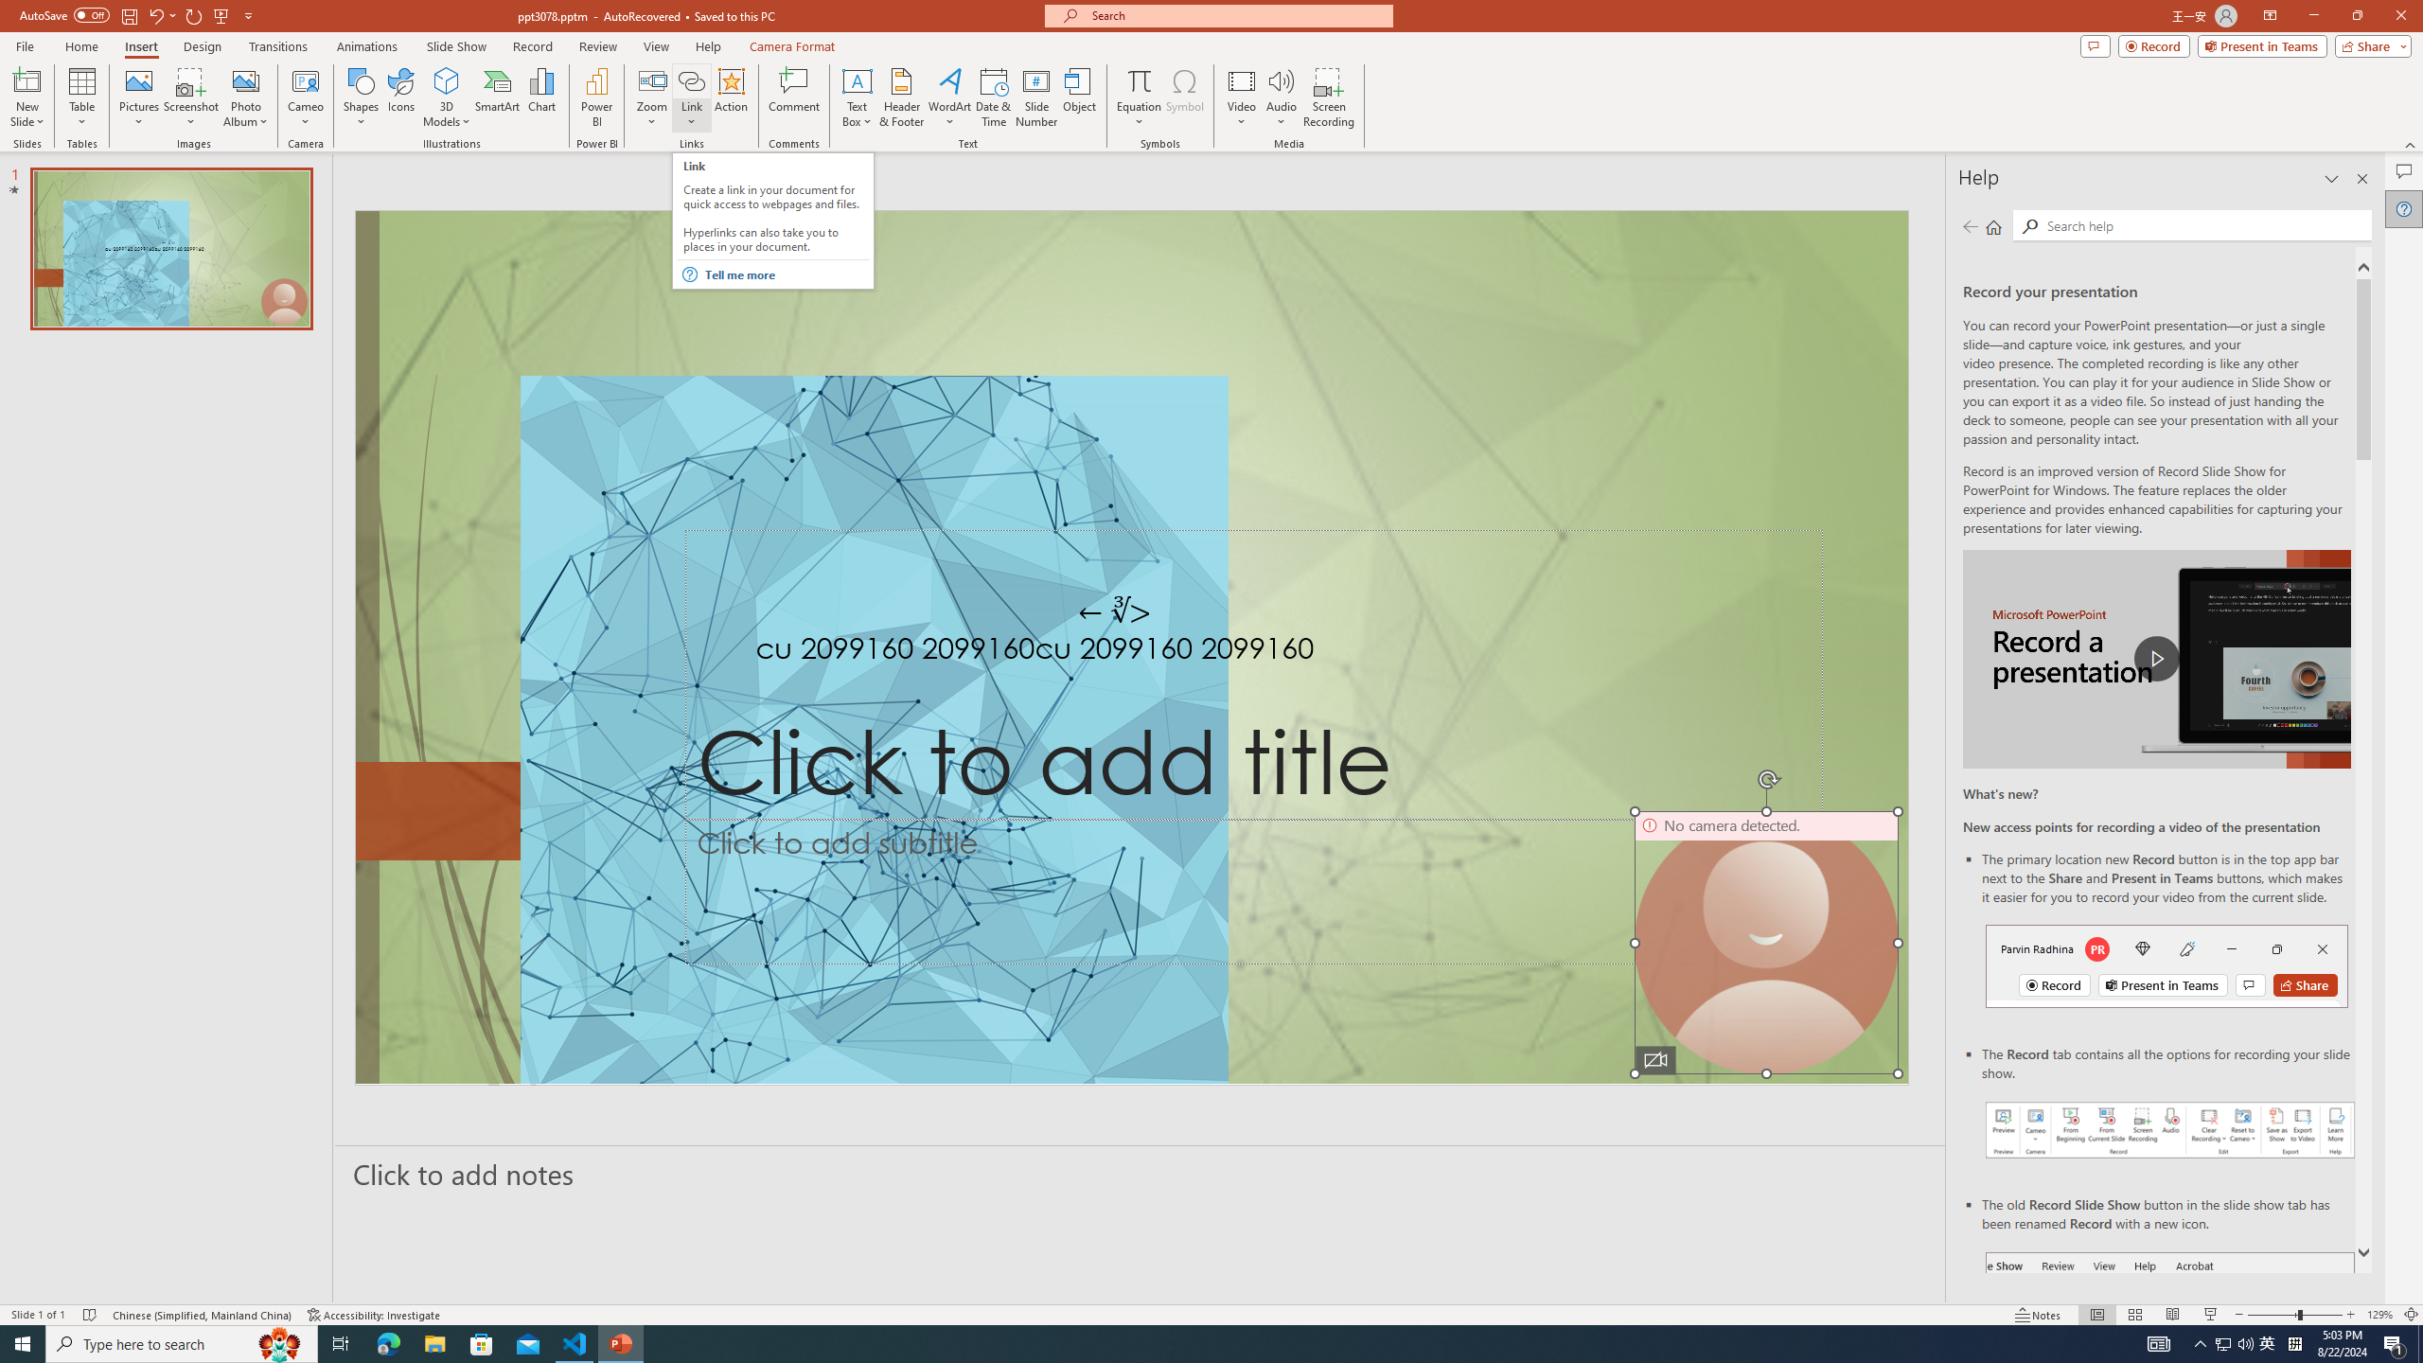  What do you see at coordinates (138, 97) in the screenshot?
I see `Pictures` at bounding box center [138, 97].